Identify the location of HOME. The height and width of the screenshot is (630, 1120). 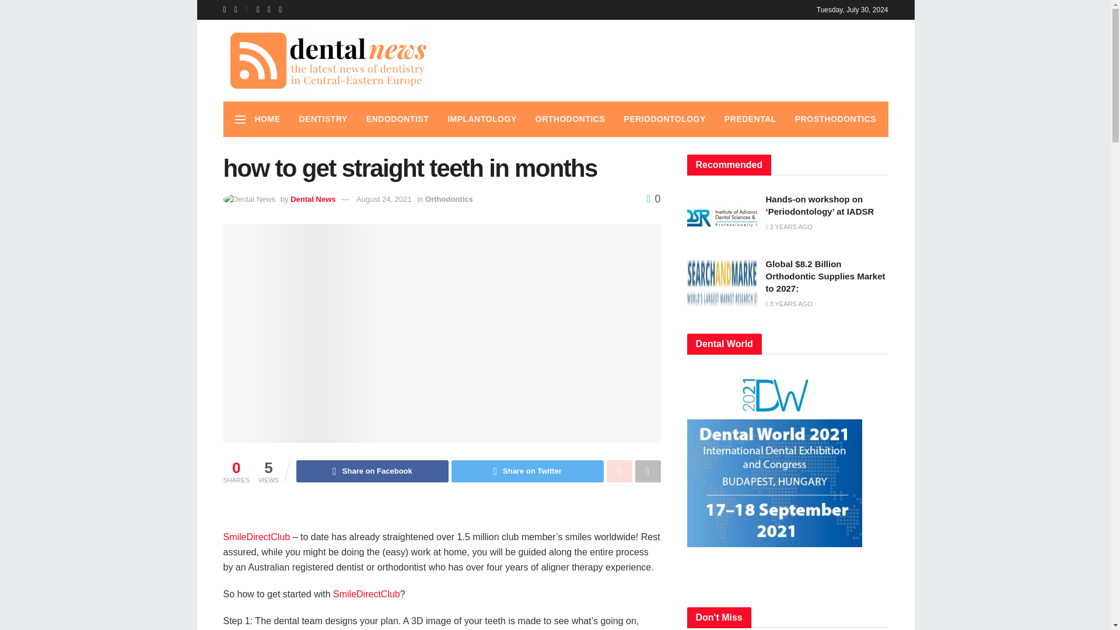
(267, 119).